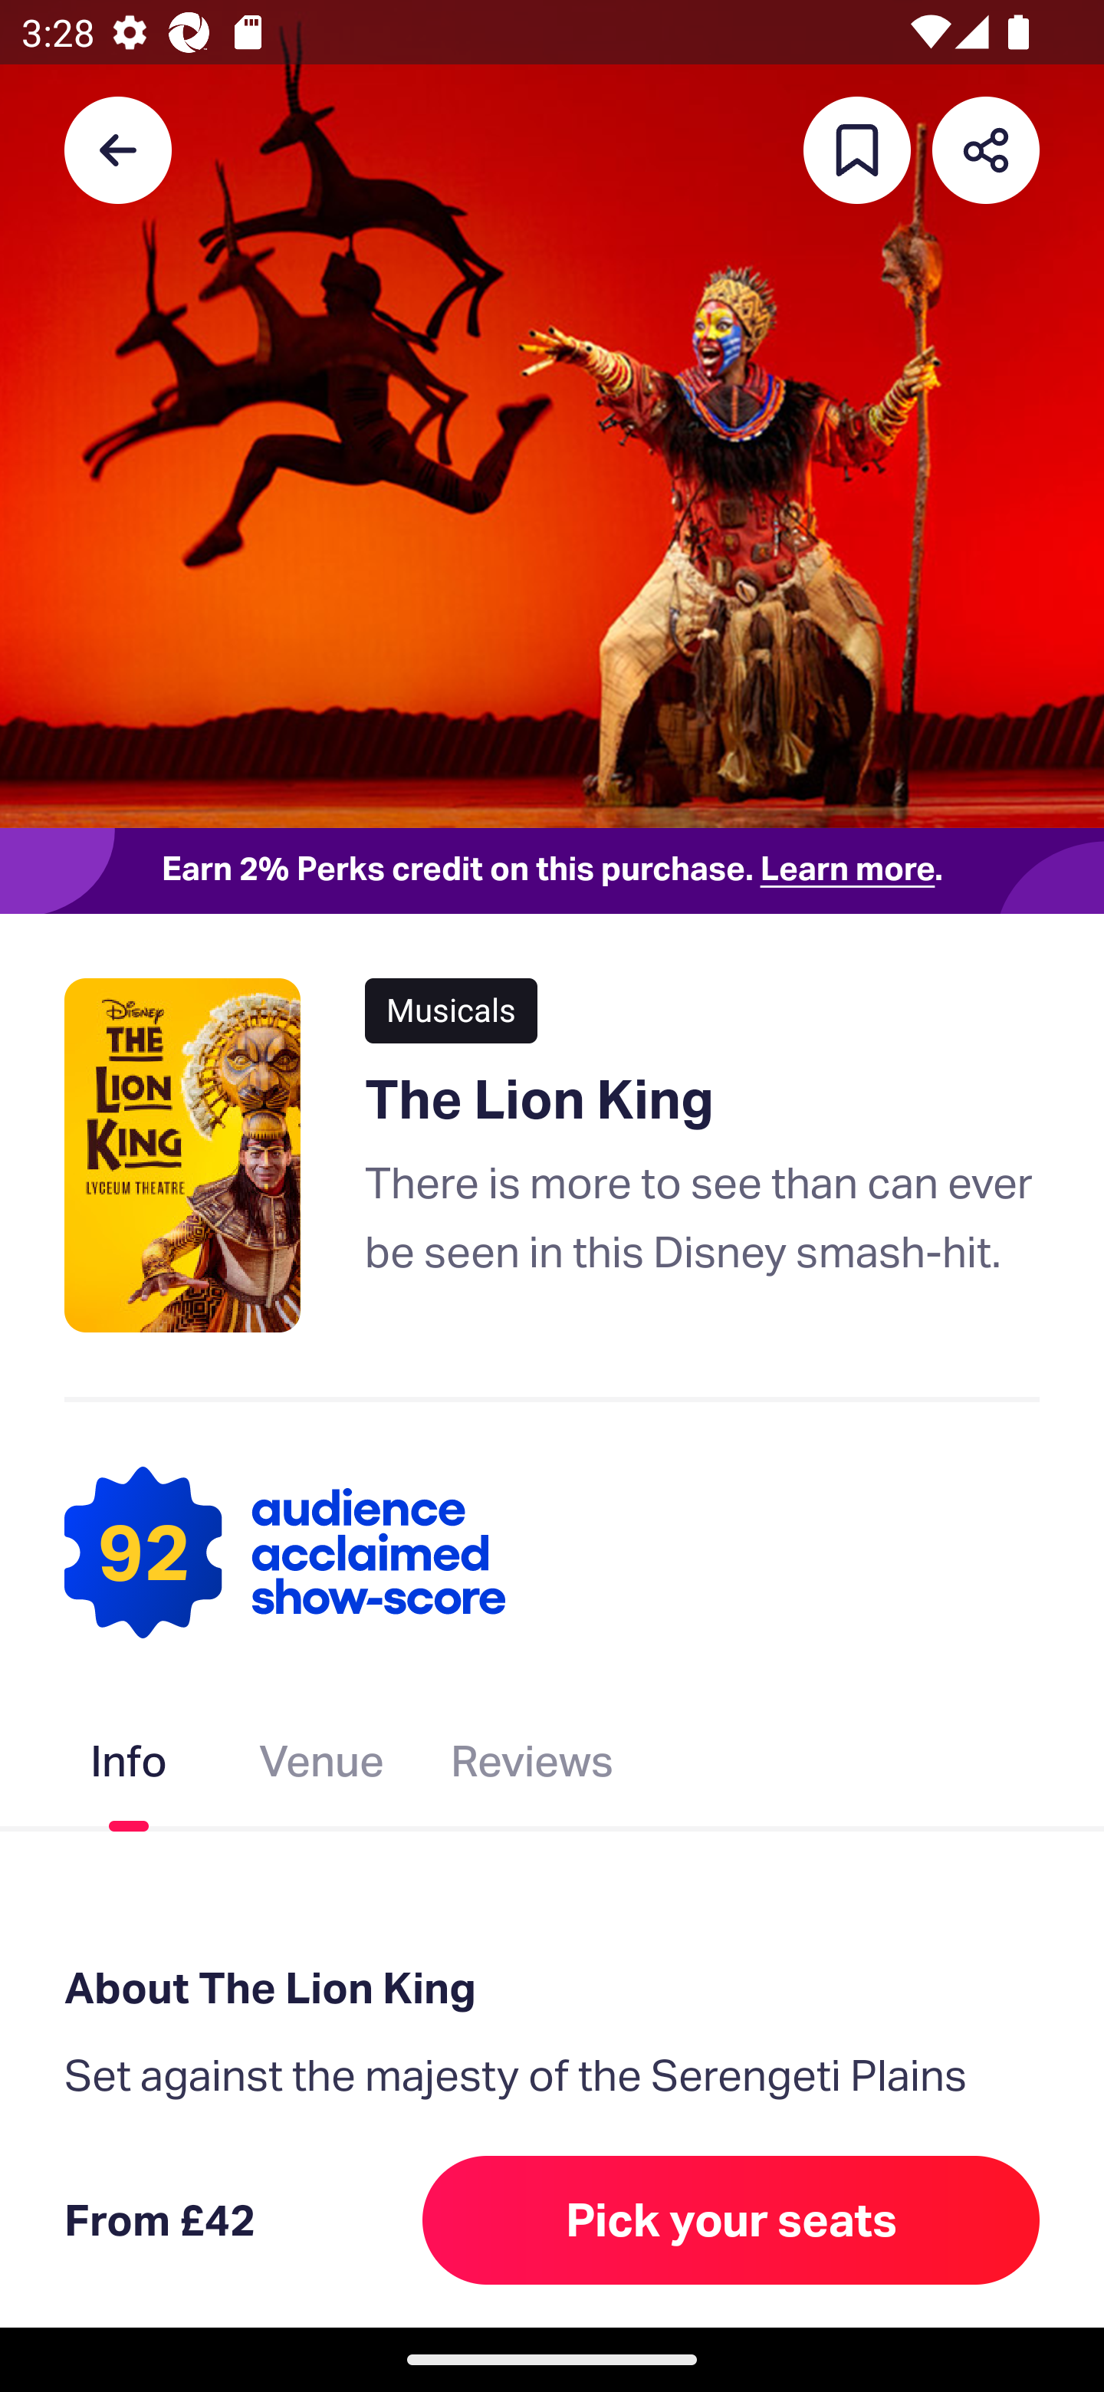 This screenshot has width=1104, height=2392. Describe the element at coordinates (552, 870) in the screenshot. I see `Earn 2% Perks credit on this purchase. Learn more.` at that location.